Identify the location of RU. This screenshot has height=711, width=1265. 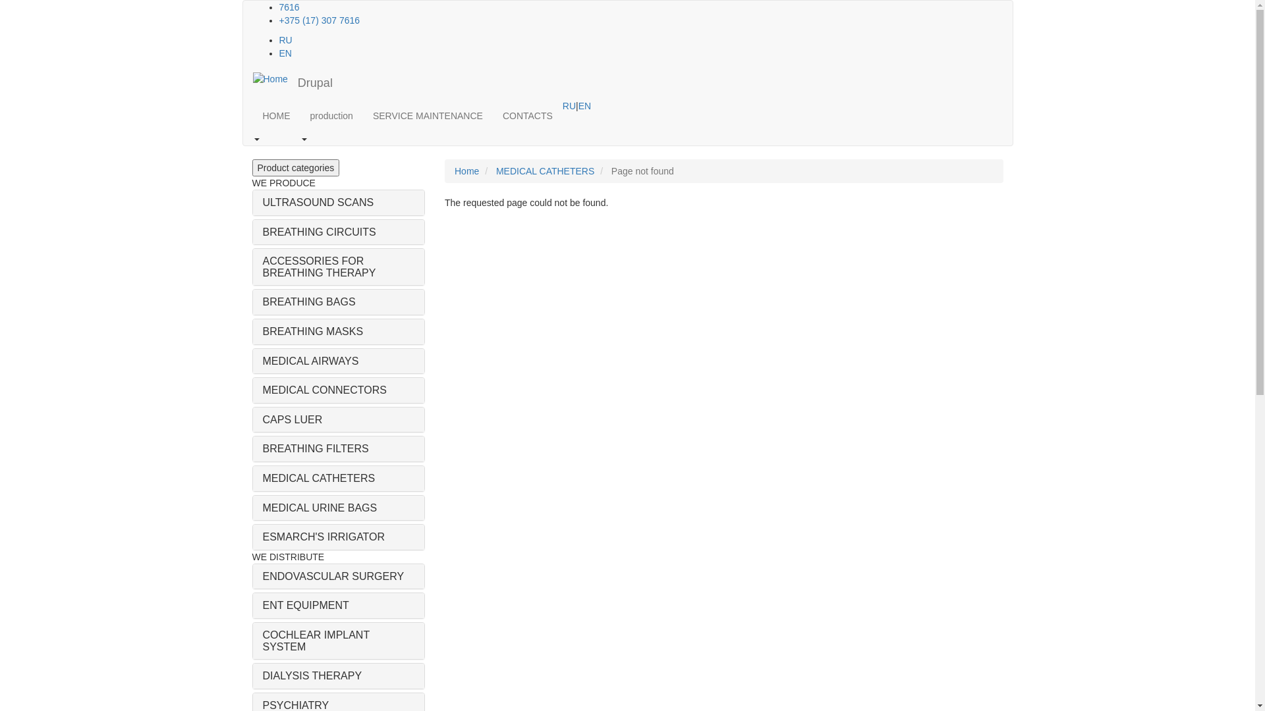
(569, 106).